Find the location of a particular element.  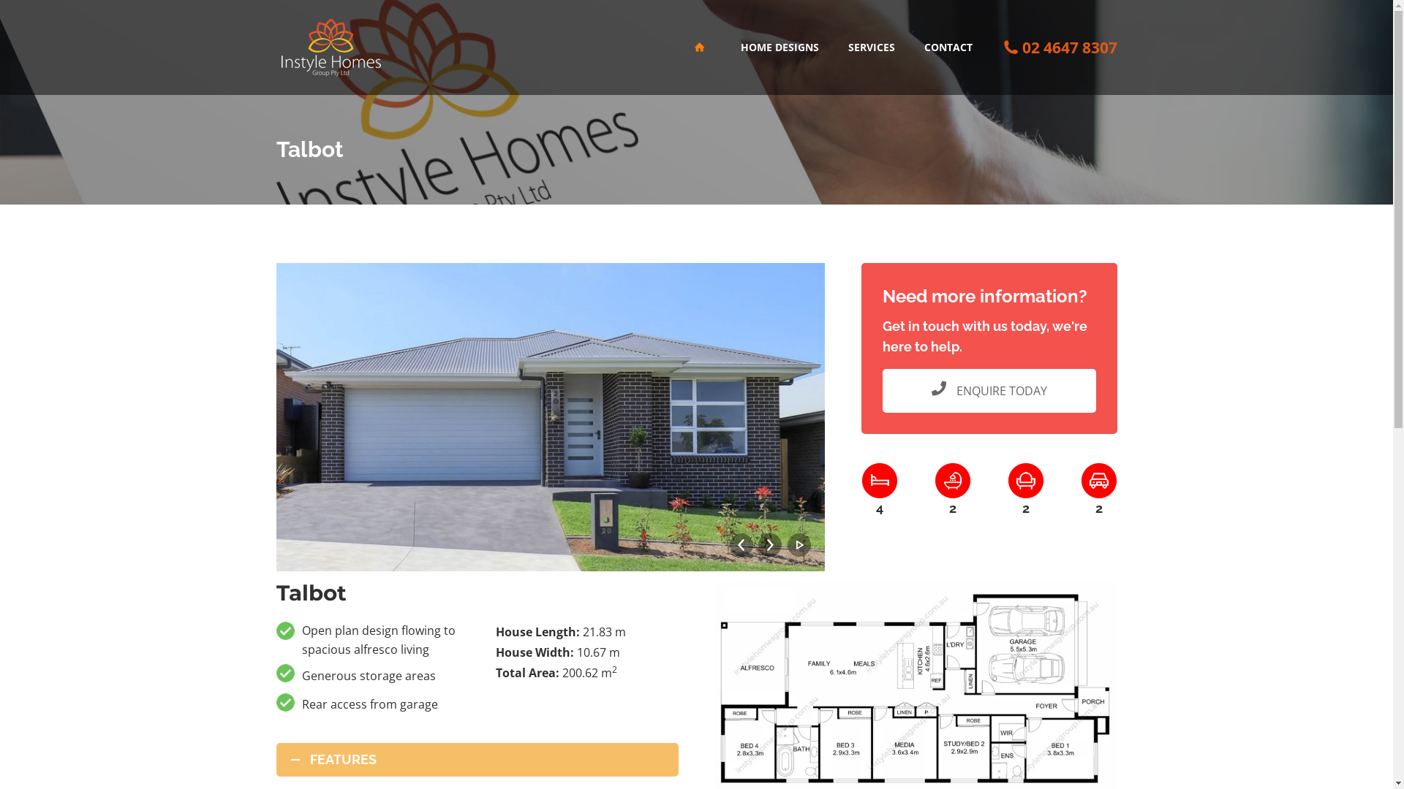

CONTACT is located at coordinates (948, 47).